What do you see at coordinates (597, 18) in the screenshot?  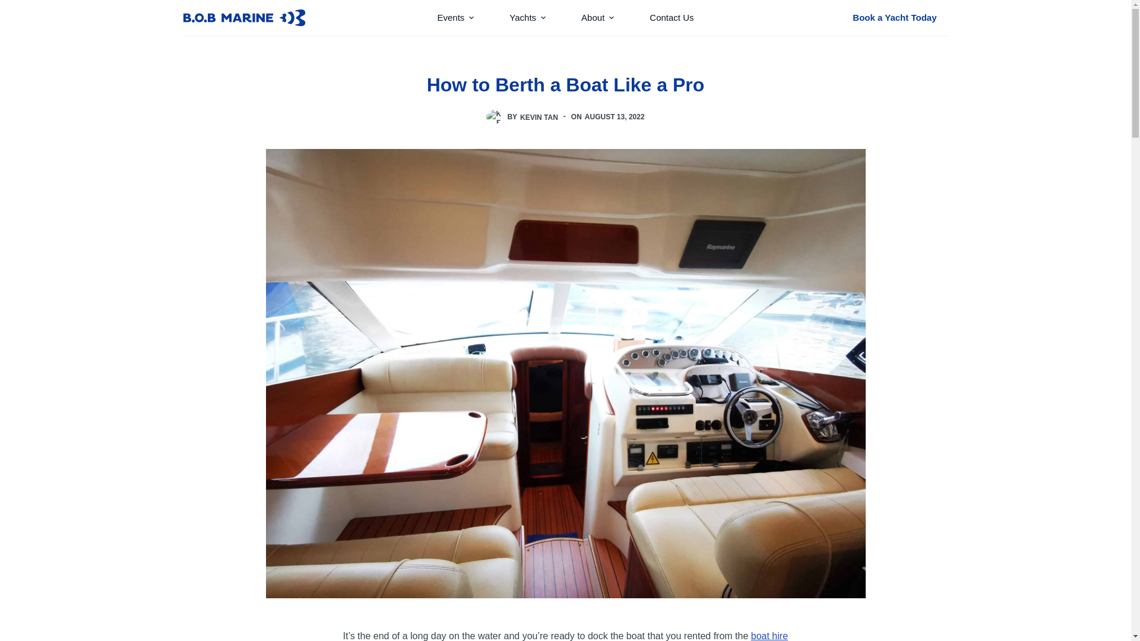 I see `About` at bounding box center [597, 18].